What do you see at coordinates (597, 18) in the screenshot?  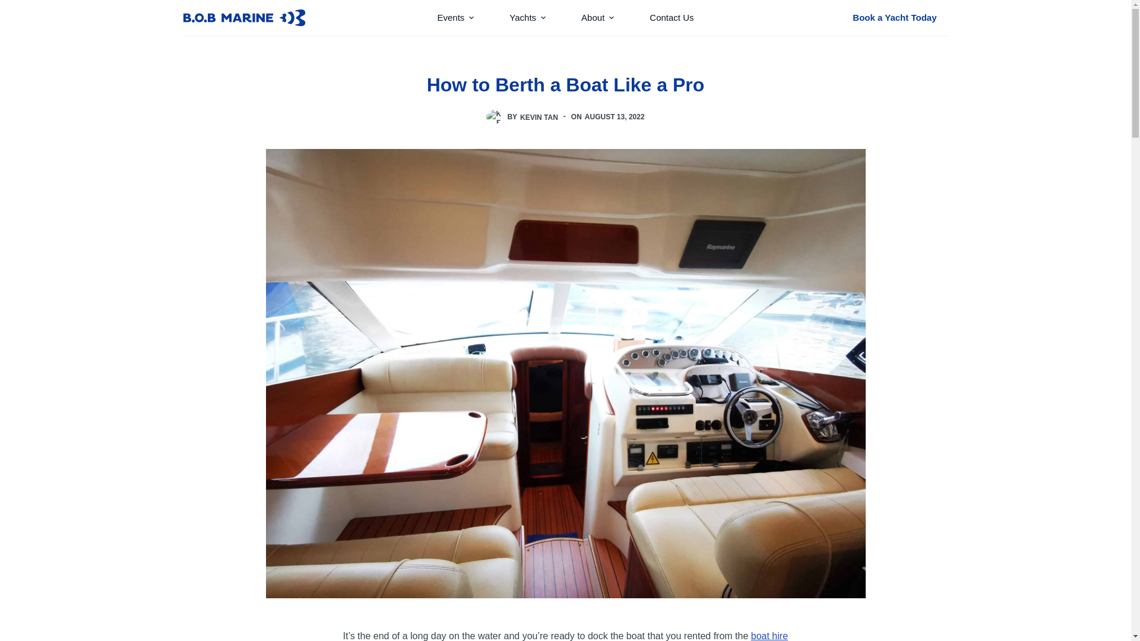 I see `About` at bounding box center [597, 18].